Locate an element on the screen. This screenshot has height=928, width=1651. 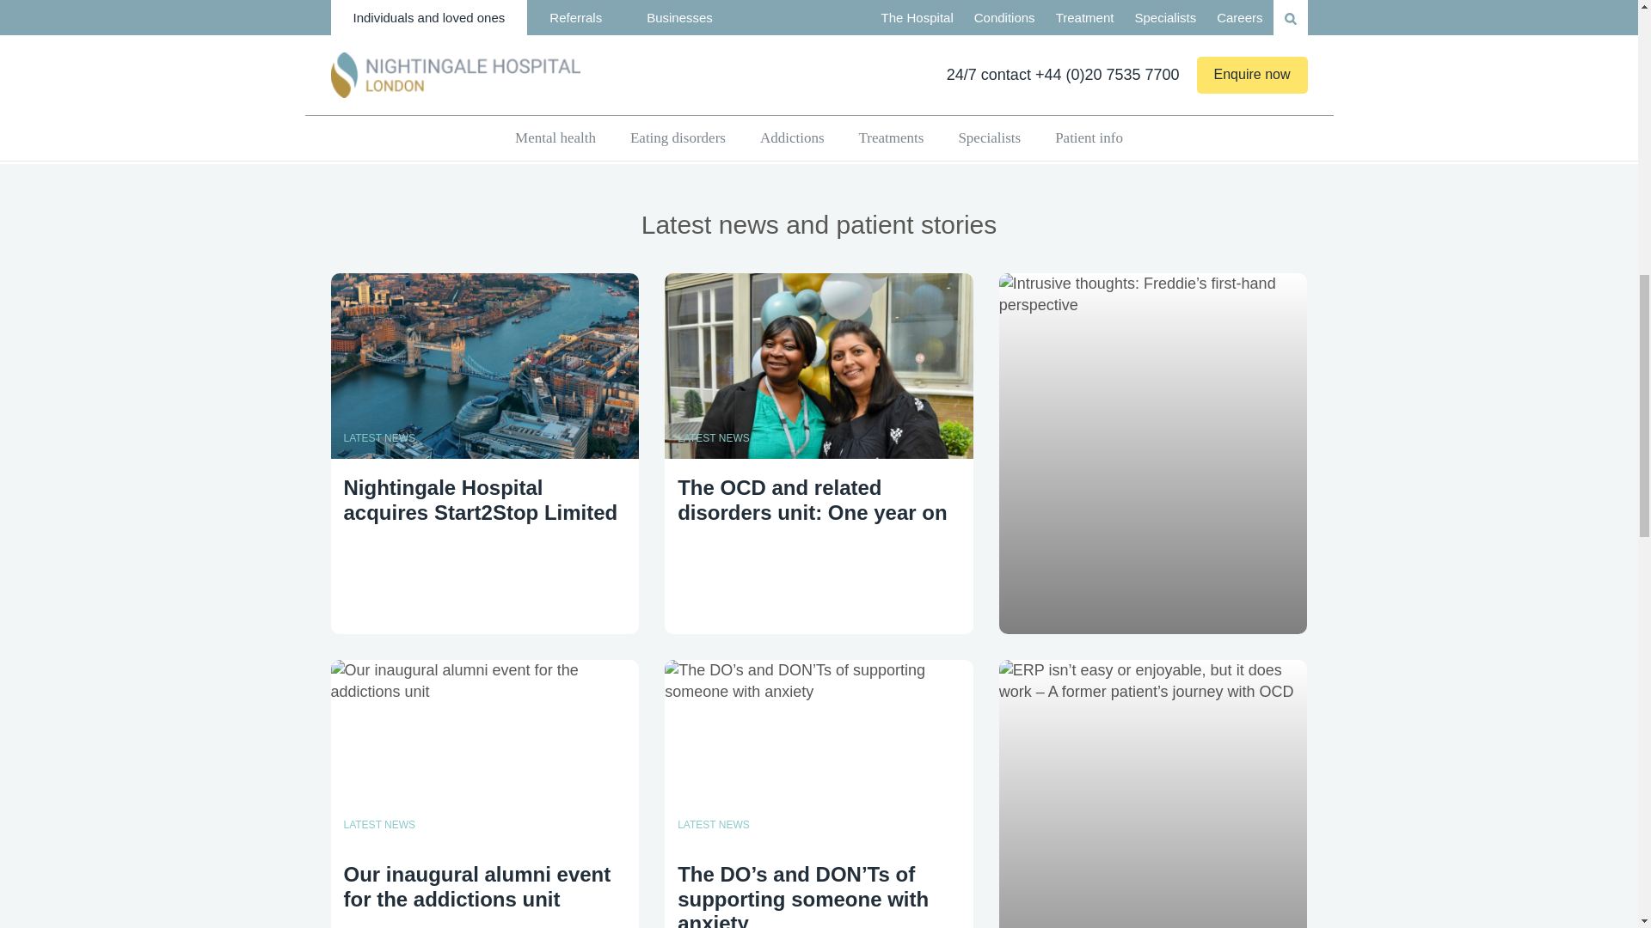
Nightingale Hospital acquires Start2Stop Limited is located at coordinates (485, 412).